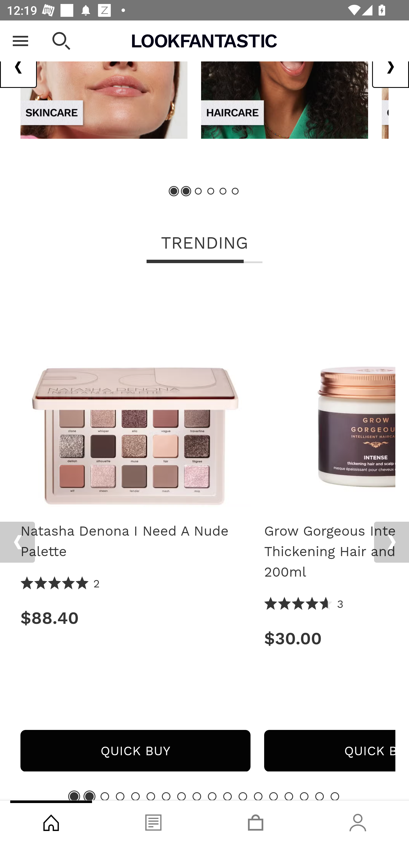  Describe the element at coordinates (235, 191) in the screenshot. I see `Slide 6` at that location.